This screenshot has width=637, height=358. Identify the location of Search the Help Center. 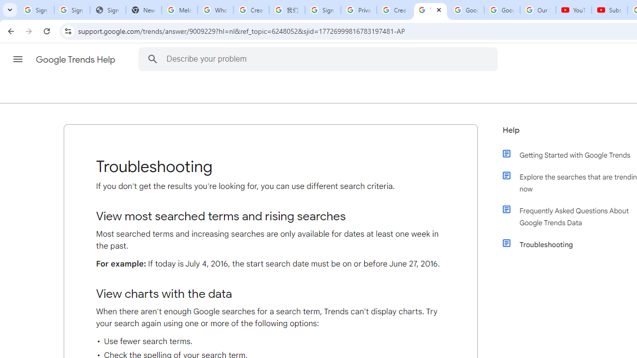
(152, 59).